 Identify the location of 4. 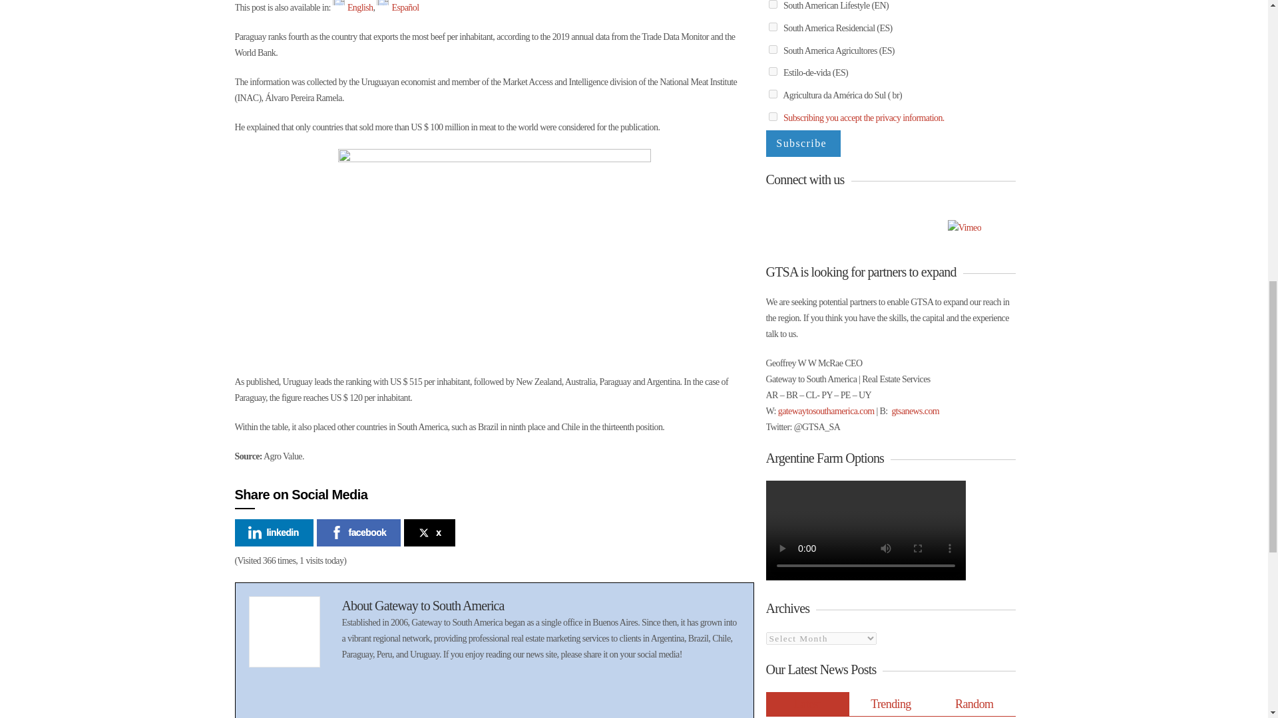
(772, 27).